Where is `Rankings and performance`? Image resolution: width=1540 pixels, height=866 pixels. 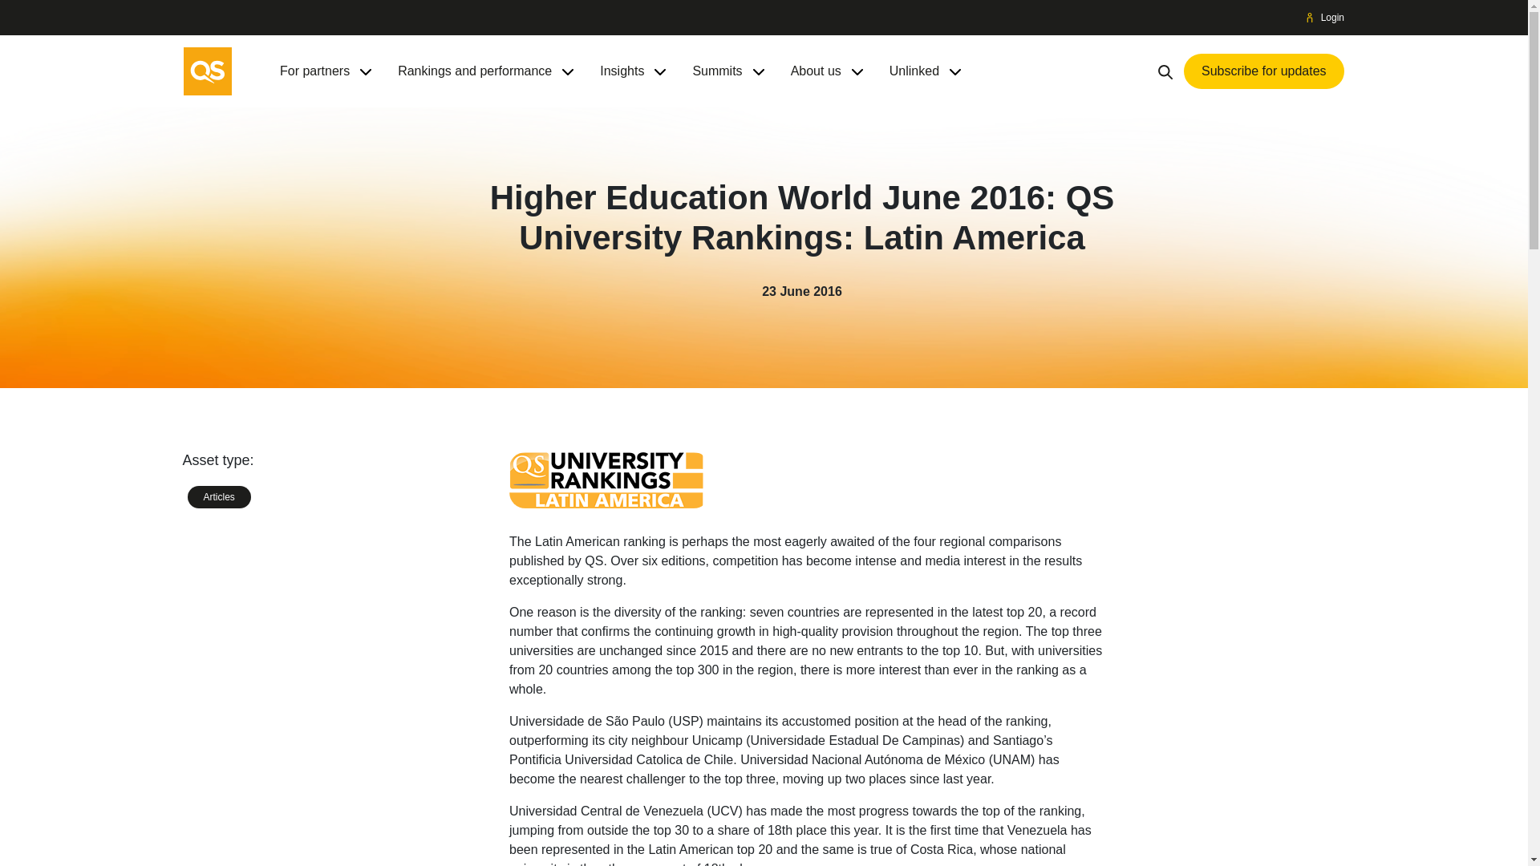
Rankings and performance is located at coordinates (474, 71).